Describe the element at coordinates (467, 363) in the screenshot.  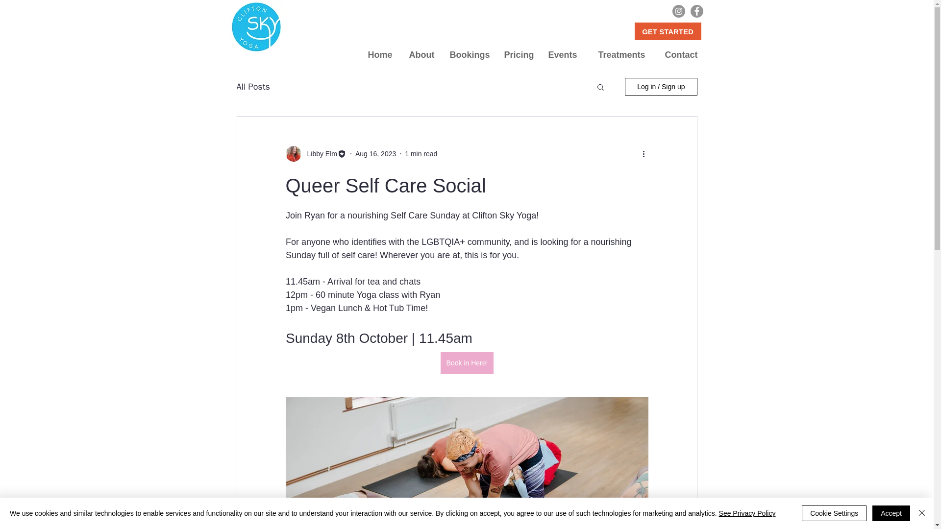
I see `Book in Here!` at that location.